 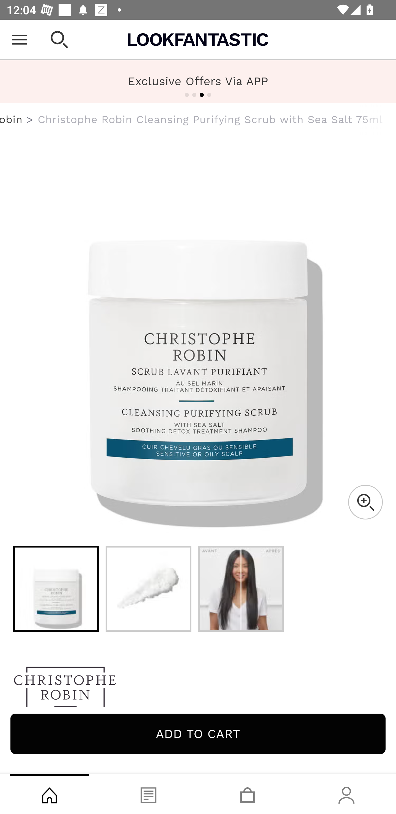 I want to click on Christophe Robin, so click(x=198, y=689).